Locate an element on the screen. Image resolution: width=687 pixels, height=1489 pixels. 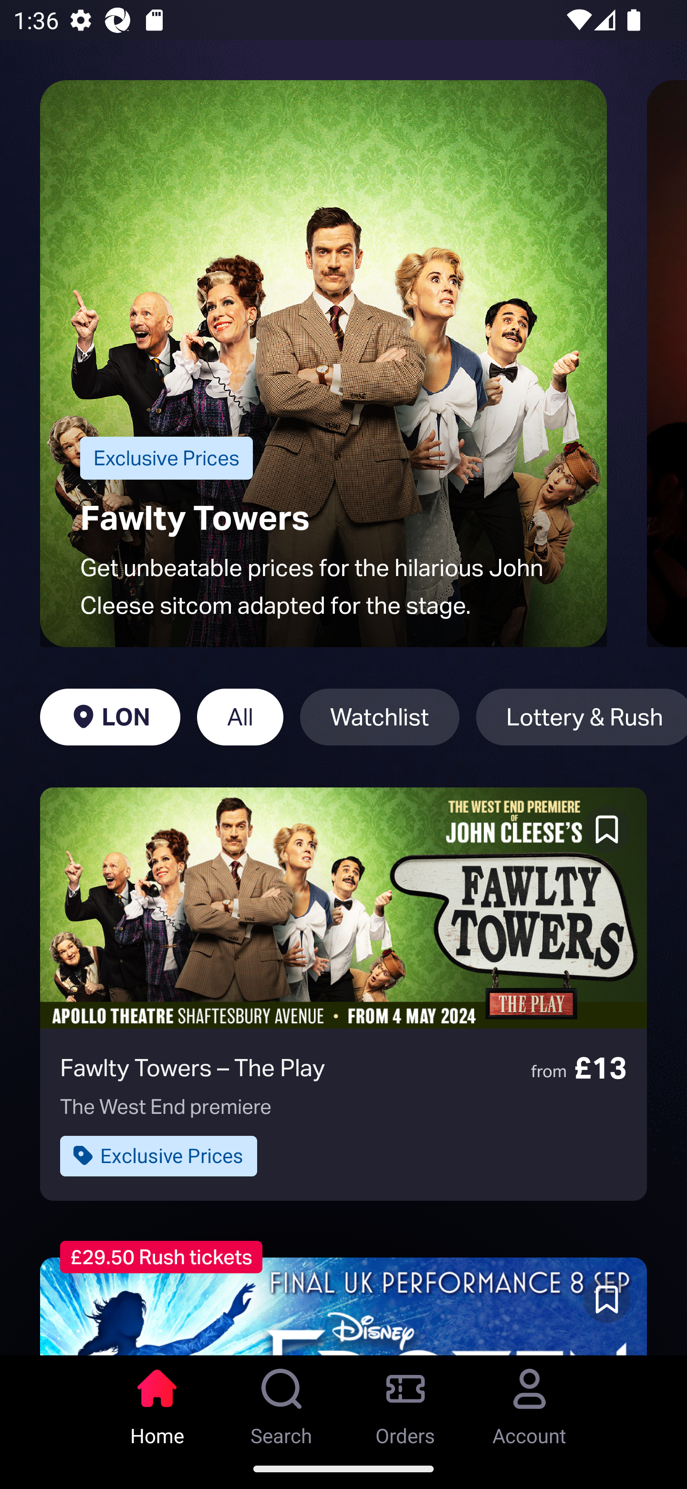
Watchlist is located at coordinates (380, 717).